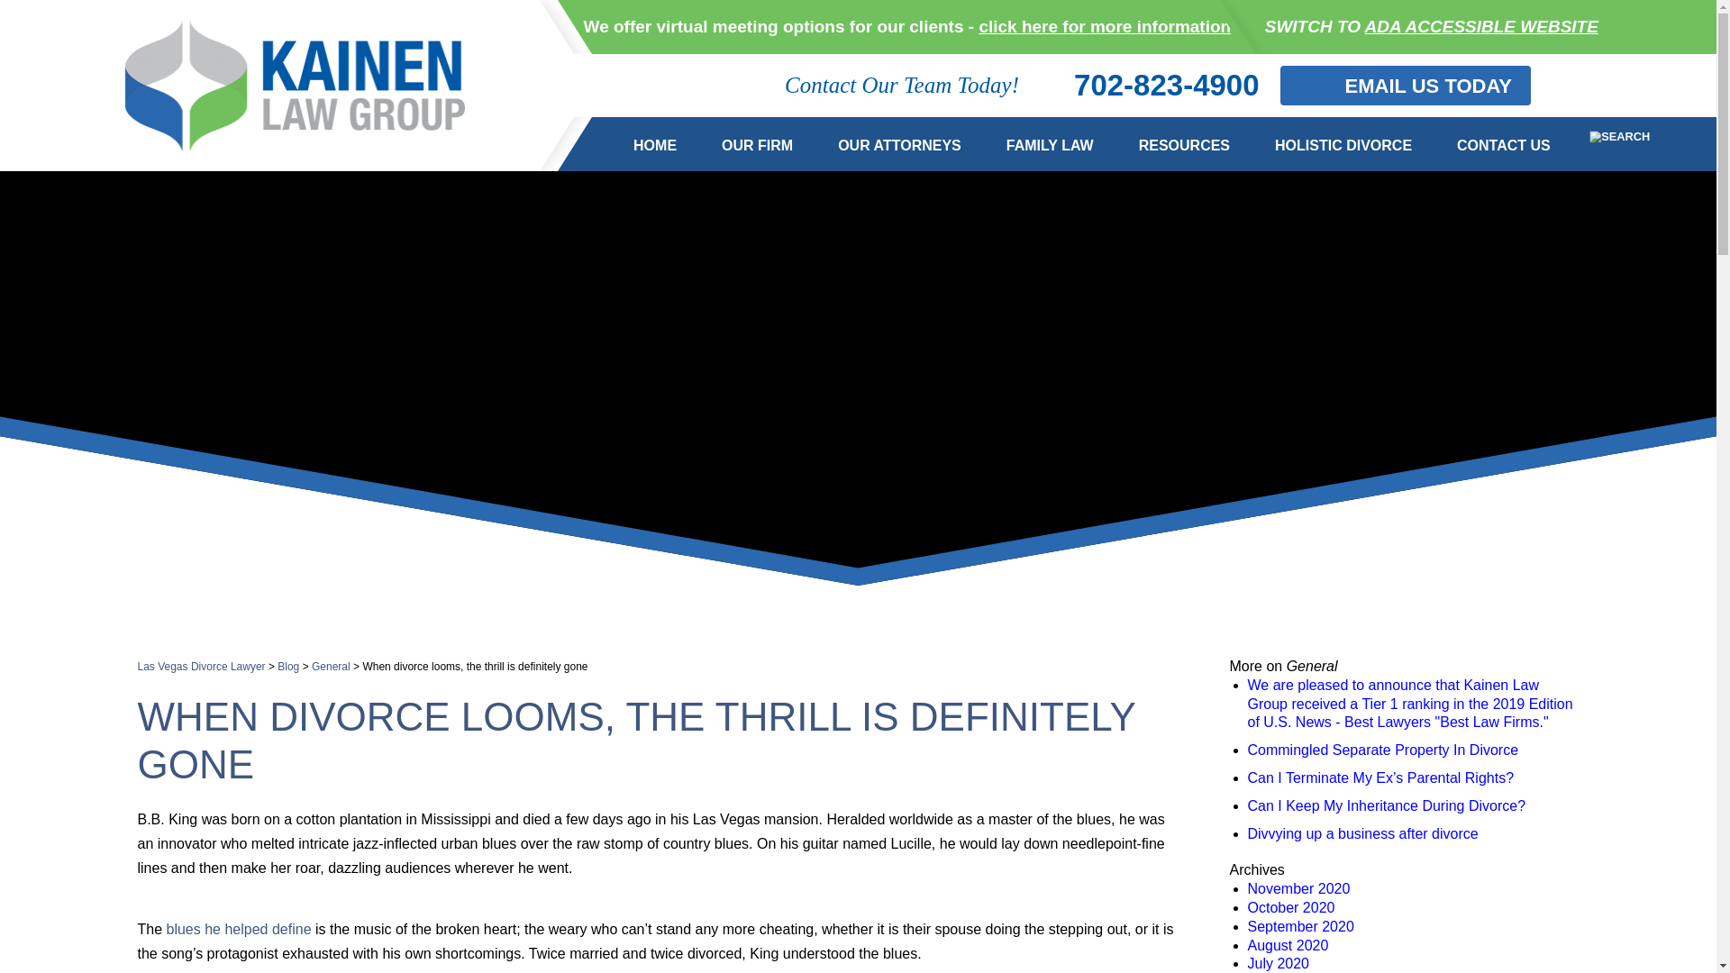 The width and height of the screenshot is (1730, 973). Describe the element at coordinates (654, 144) in the screenshot. I see `HOME` at that location.